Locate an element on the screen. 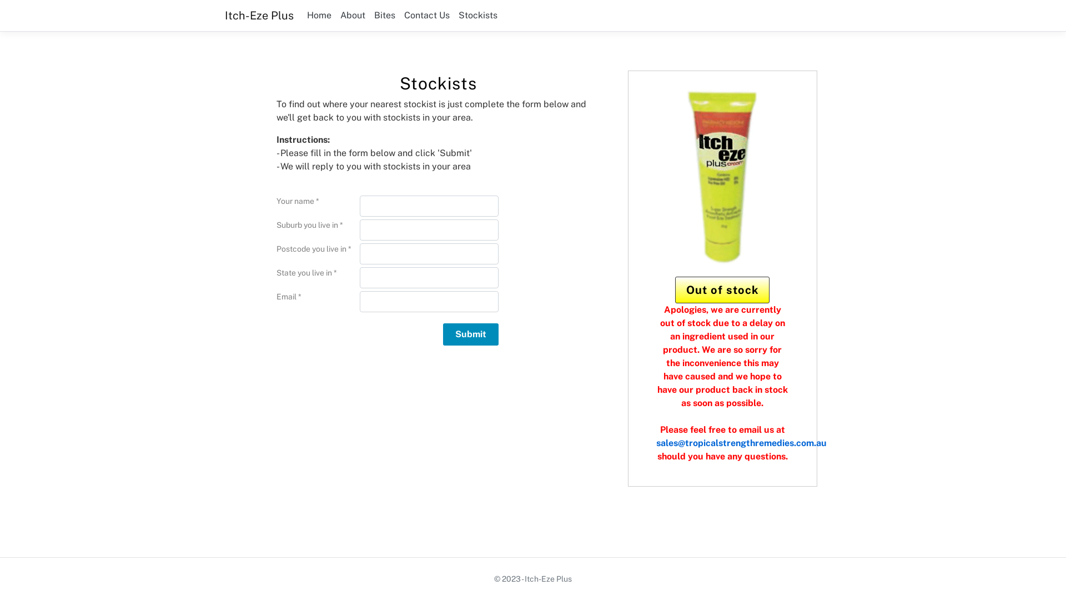  Bites is located at coordinates (385, 16).